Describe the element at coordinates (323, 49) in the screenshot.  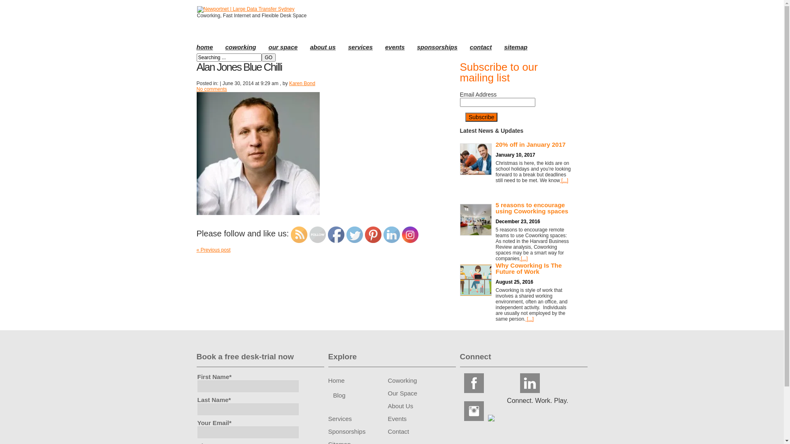
I see `about us` at that location.